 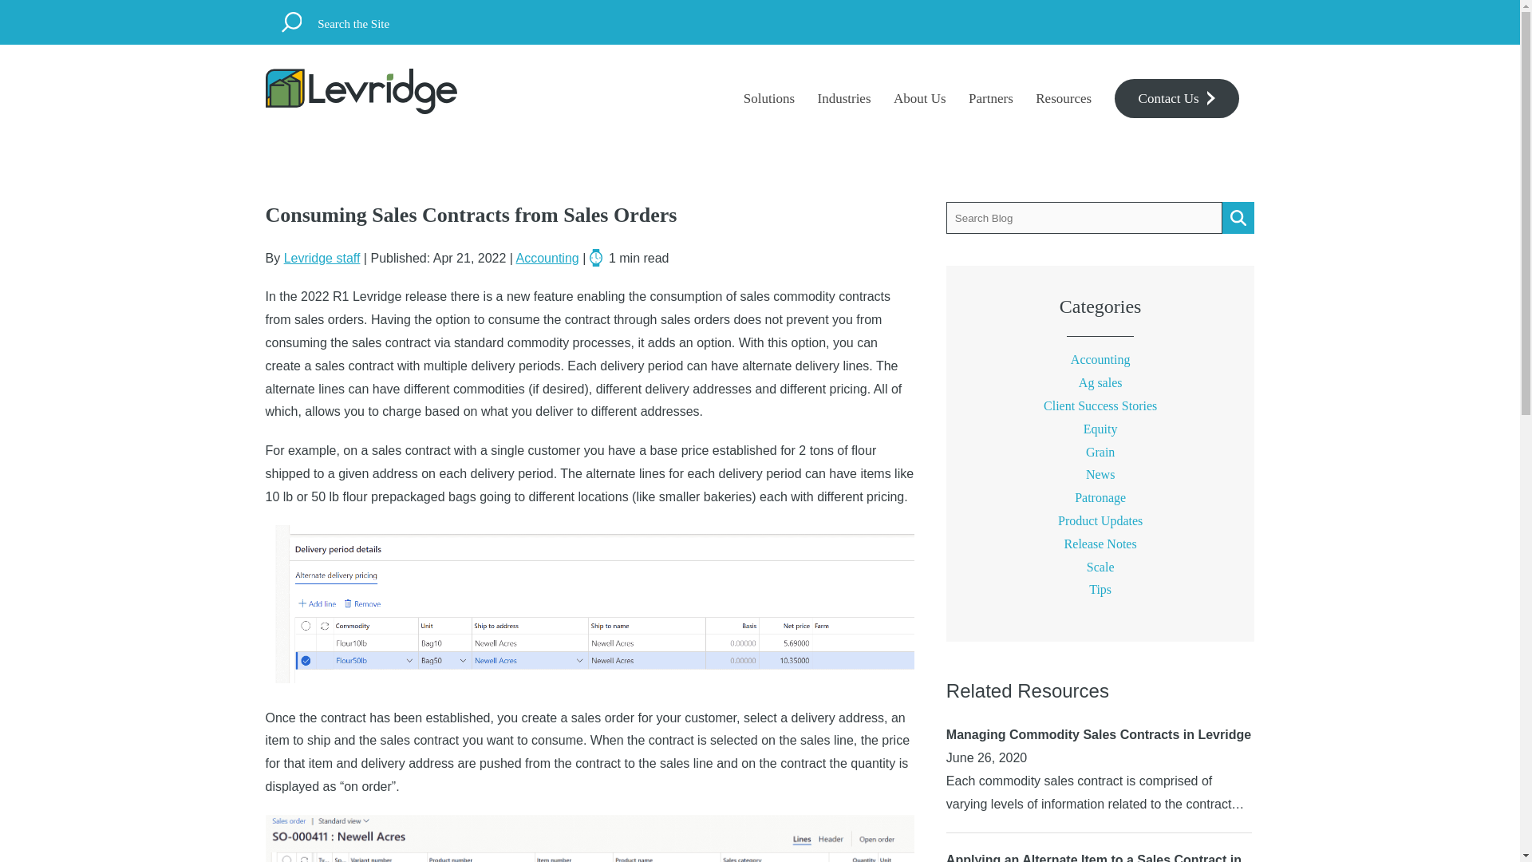 I want to click on Equity, so click(x=1100, y=429).